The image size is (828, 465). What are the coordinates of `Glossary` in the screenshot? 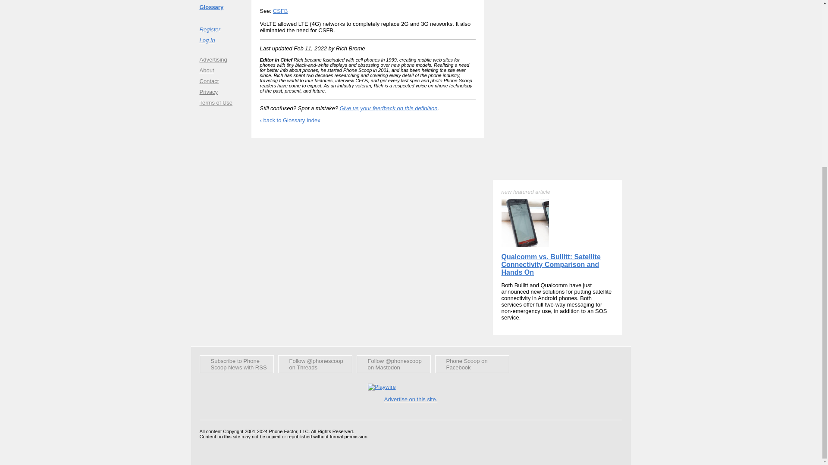 It's located at (220, 7).